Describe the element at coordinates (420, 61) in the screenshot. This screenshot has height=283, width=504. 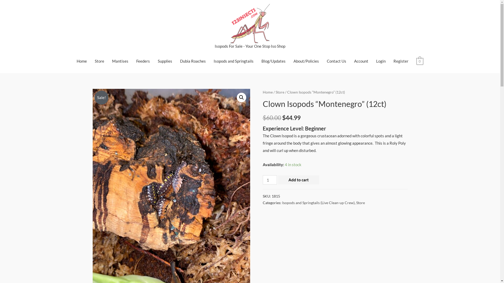
I see `0` at that location.